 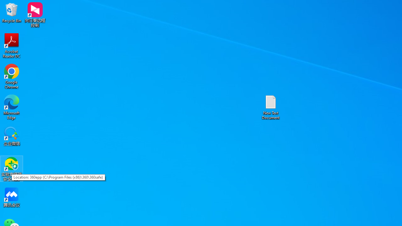 I want to click on Acrobat Reader DC, so click(x=12, y=45).